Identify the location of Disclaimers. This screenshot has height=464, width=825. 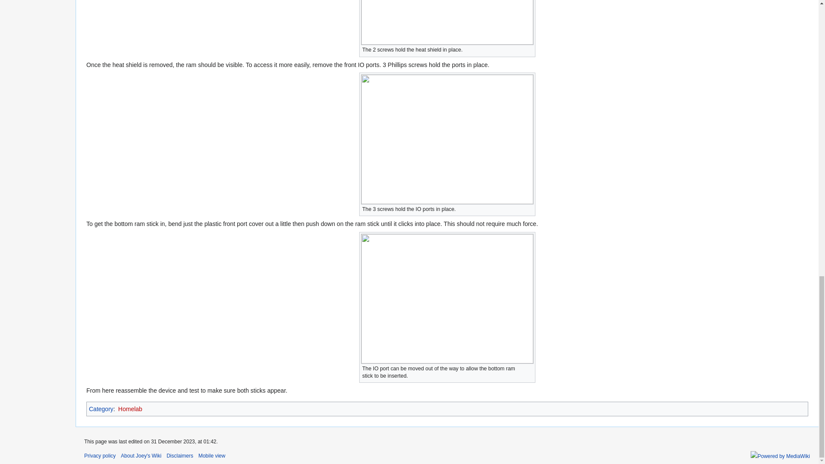
(180, 456).